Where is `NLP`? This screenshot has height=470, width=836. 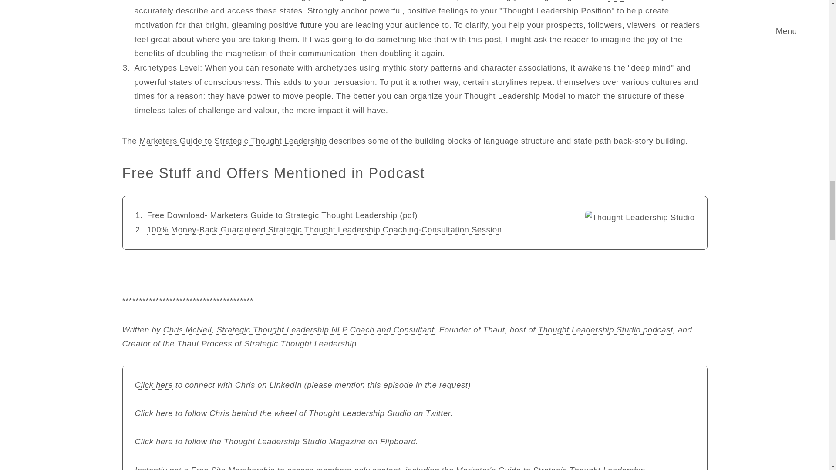 NLP is located at coordinates (616, 1).